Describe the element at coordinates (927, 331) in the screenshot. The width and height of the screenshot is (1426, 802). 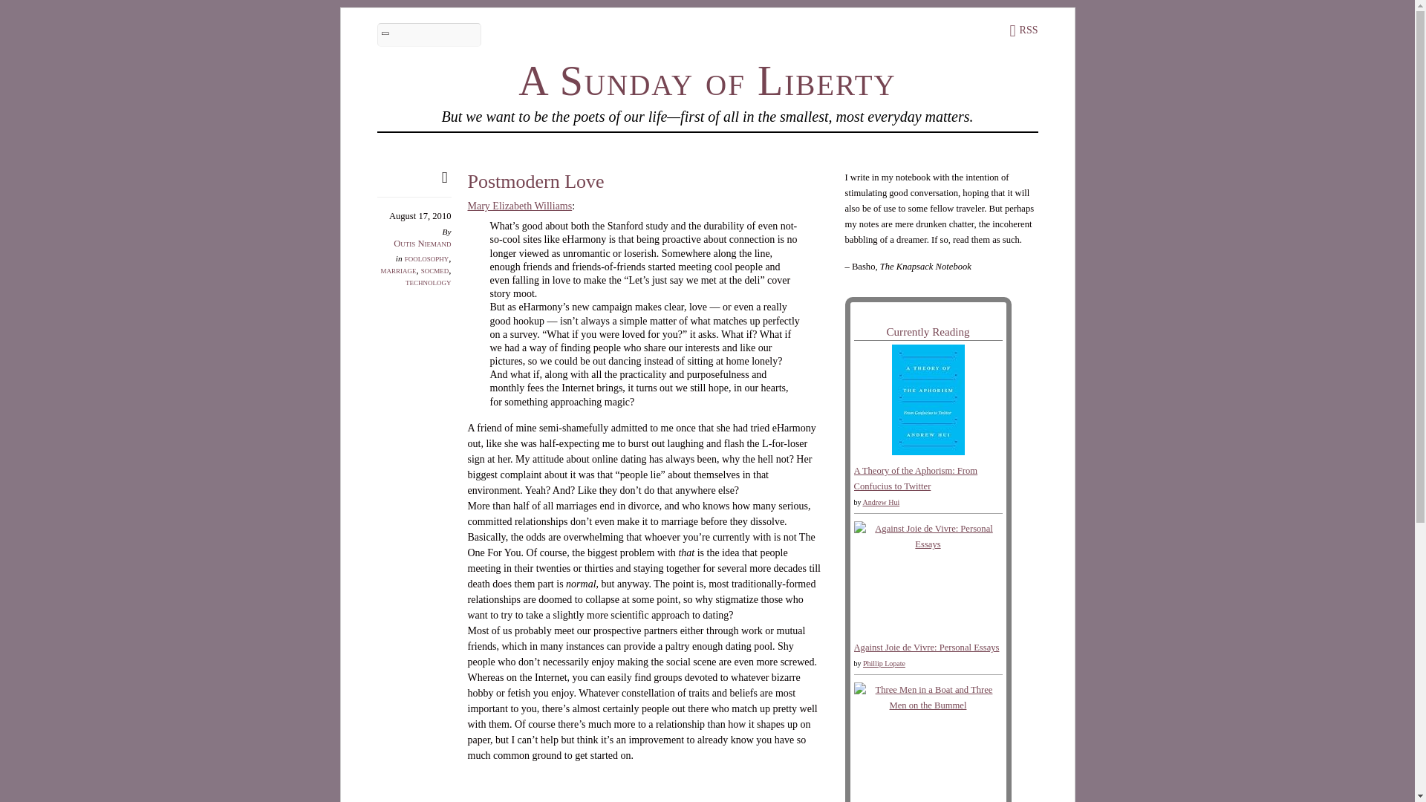
I see `Currently Reading` at that location.